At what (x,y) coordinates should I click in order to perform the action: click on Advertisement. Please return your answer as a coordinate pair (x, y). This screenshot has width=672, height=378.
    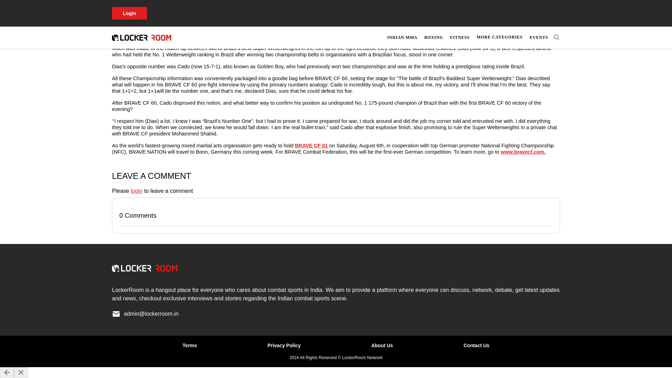
    Looking at the image, I should click on (322, 10).